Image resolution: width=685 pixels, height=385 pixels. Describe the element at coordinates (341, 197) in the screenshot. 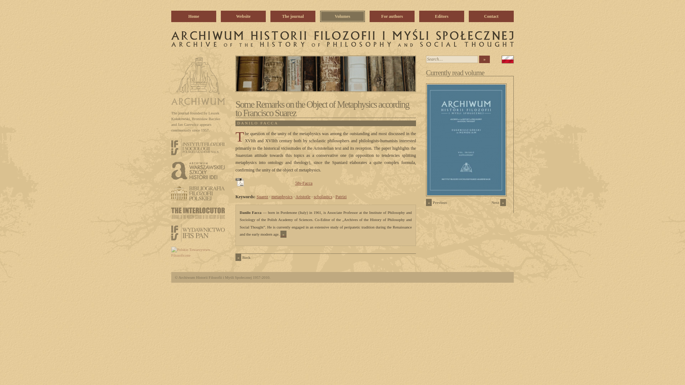

I see `Patrizi` at that location.